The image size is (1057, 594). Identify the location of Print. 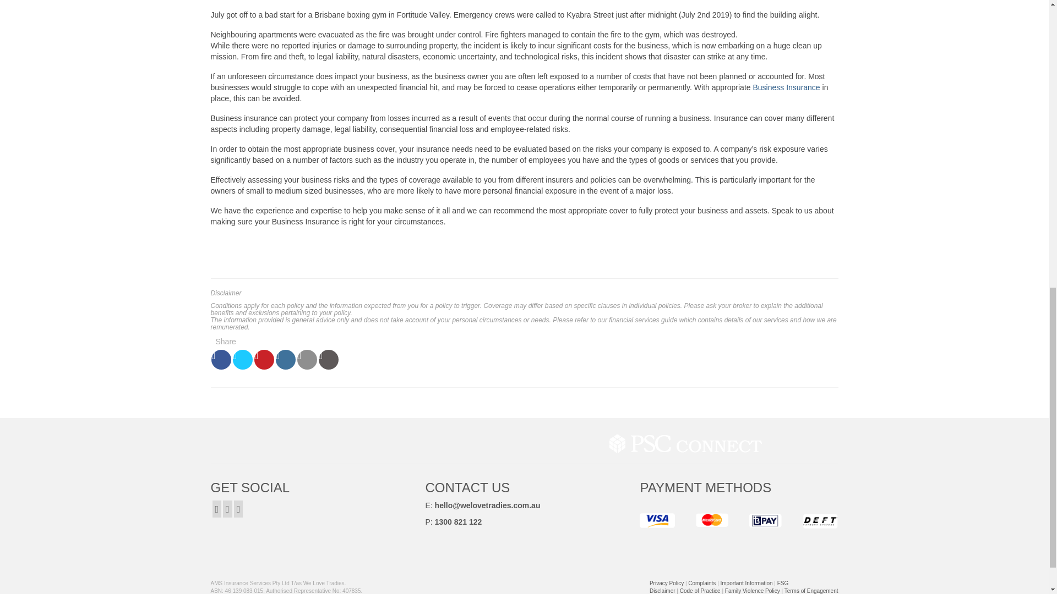
(328, 360).